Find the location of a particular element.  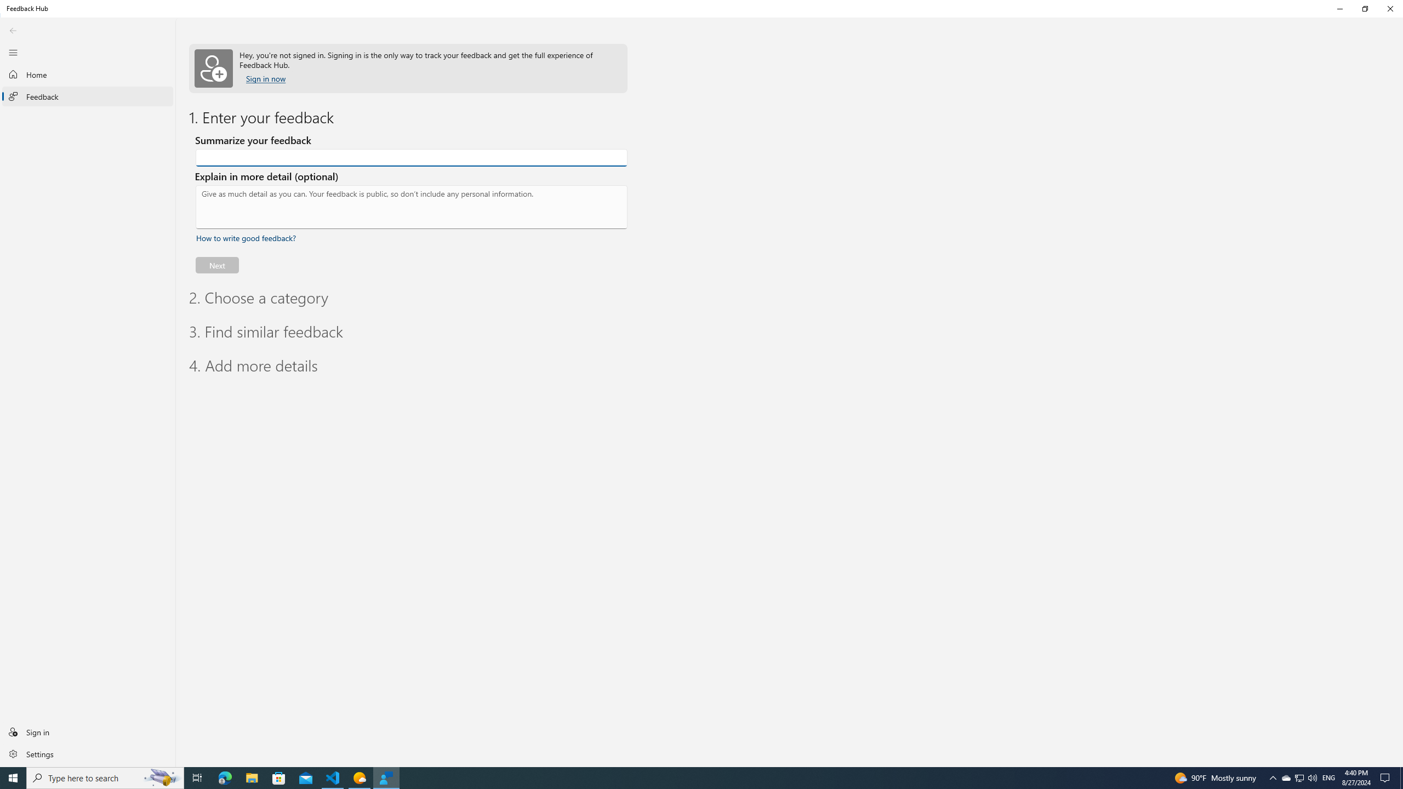

Microsoft Store is located at coordinates (279, 778).